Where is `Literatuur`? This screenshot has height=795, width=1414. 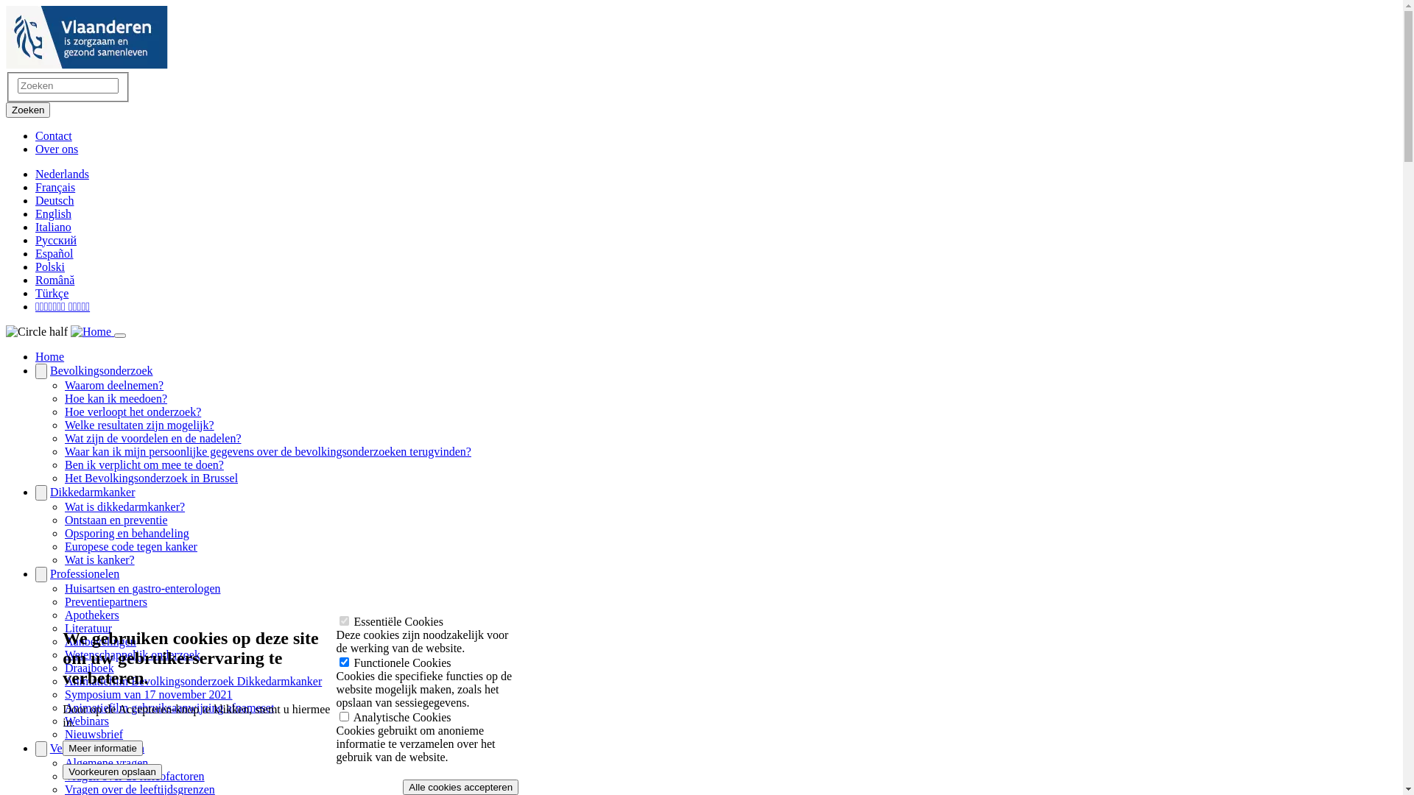
Literatuur is located at coordinates (88, 629).